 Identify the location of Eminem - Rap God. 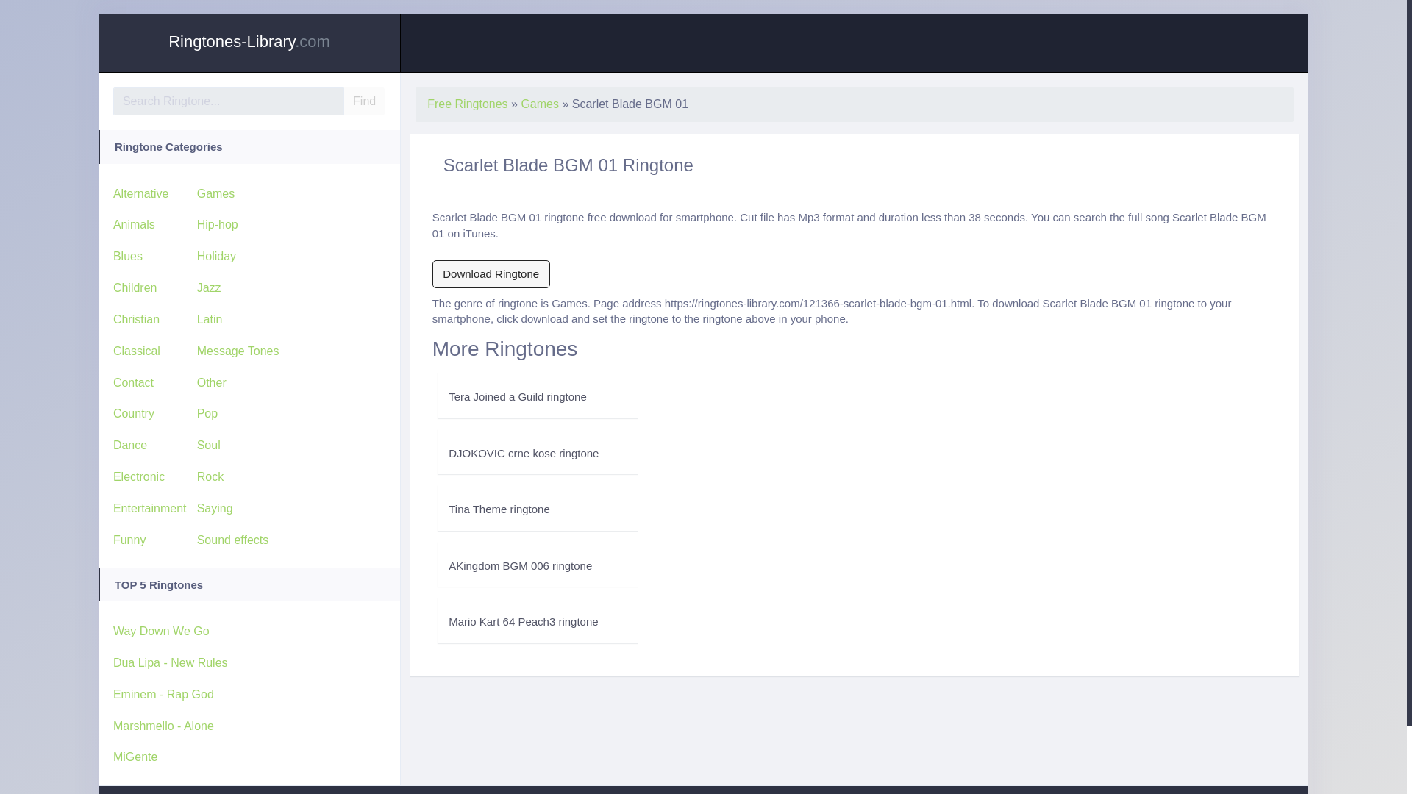
(163, 694).